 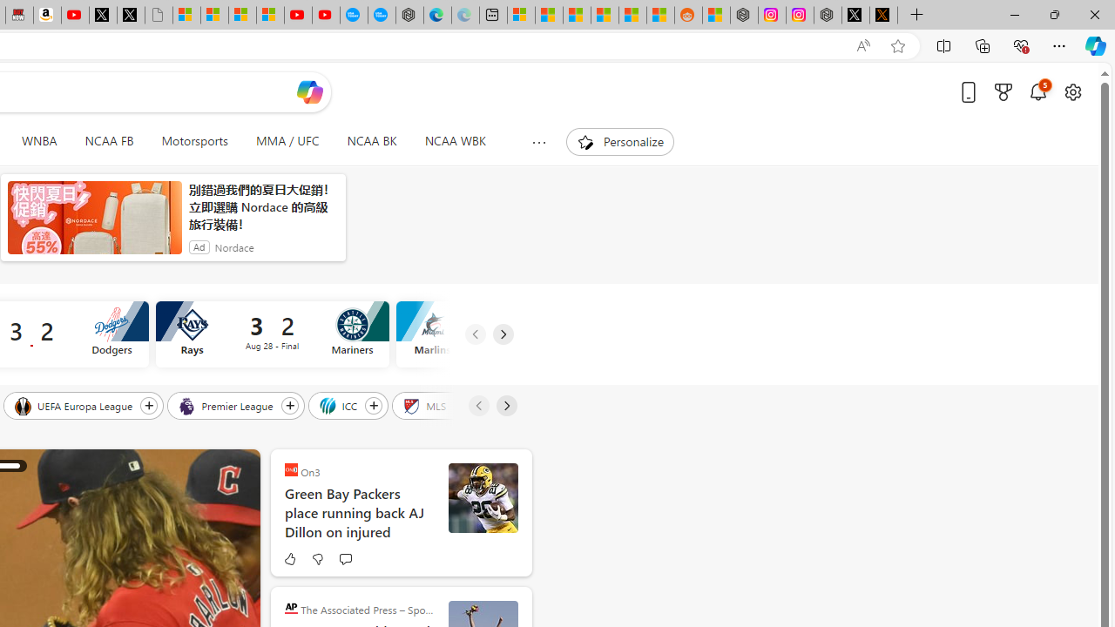 I want to click on Untitled, so click(x=159, y=16).